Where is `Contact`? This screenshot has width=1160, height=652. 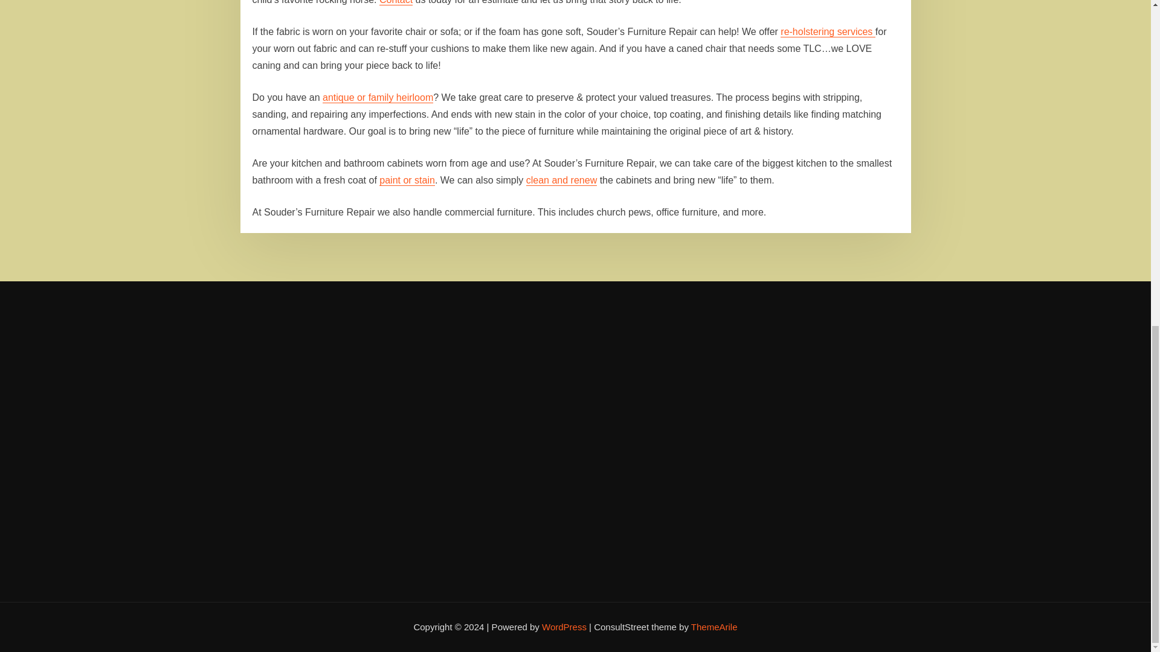 Contact is located at coordinates (396, 2).